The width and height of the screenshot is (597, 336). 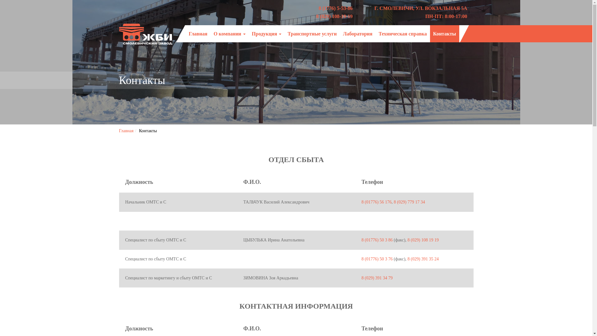 What do you see at coordinates (335, 16) in the screenshot?
I see `8 (029) 108-19-19` at bounding box center [335, 16].